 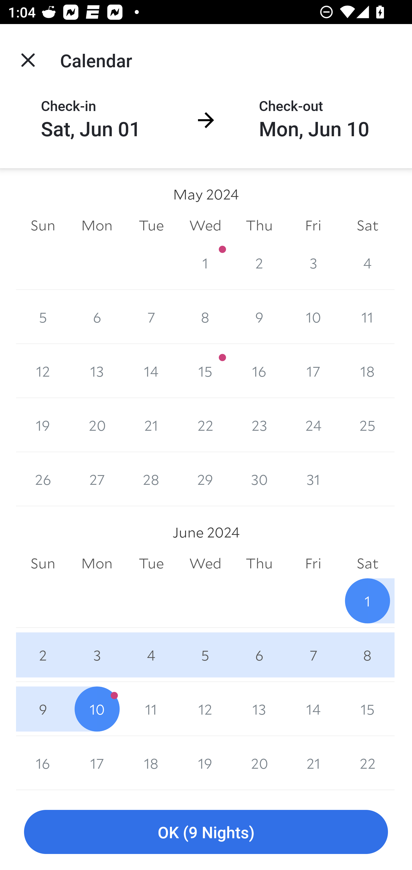 I want to click on 8 8 June 2024, so click(x=367, y=655).